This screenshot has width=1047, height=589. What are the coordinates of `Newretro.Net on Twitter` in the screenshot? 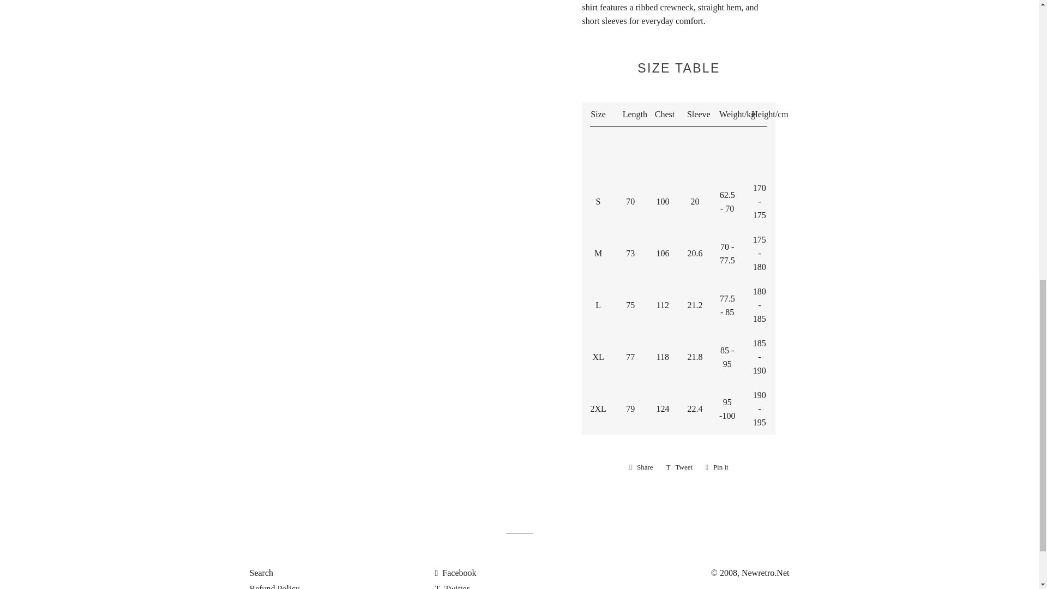 It's located at (452, 587).